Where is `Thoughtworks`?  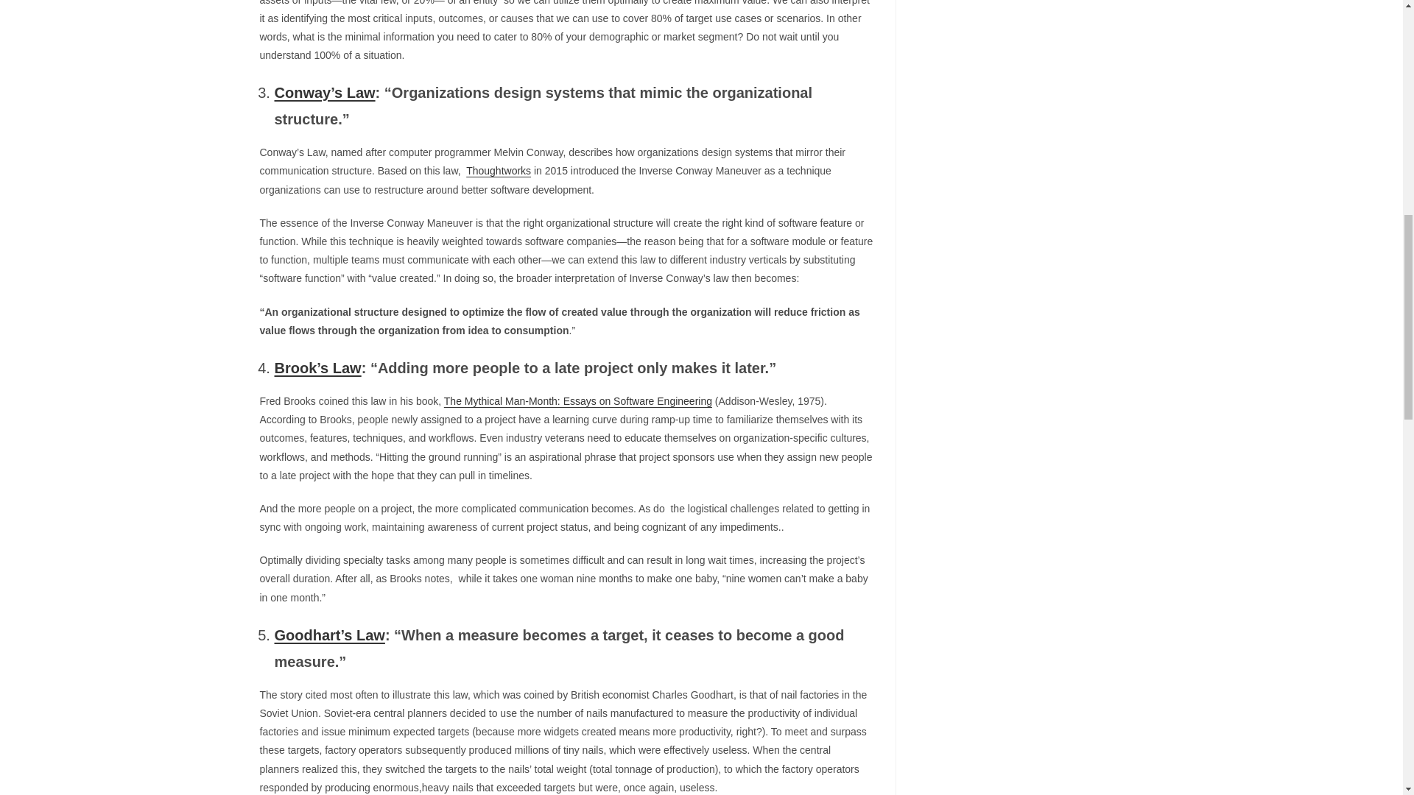 Thoughtworks is located at coordinates (499, 170).